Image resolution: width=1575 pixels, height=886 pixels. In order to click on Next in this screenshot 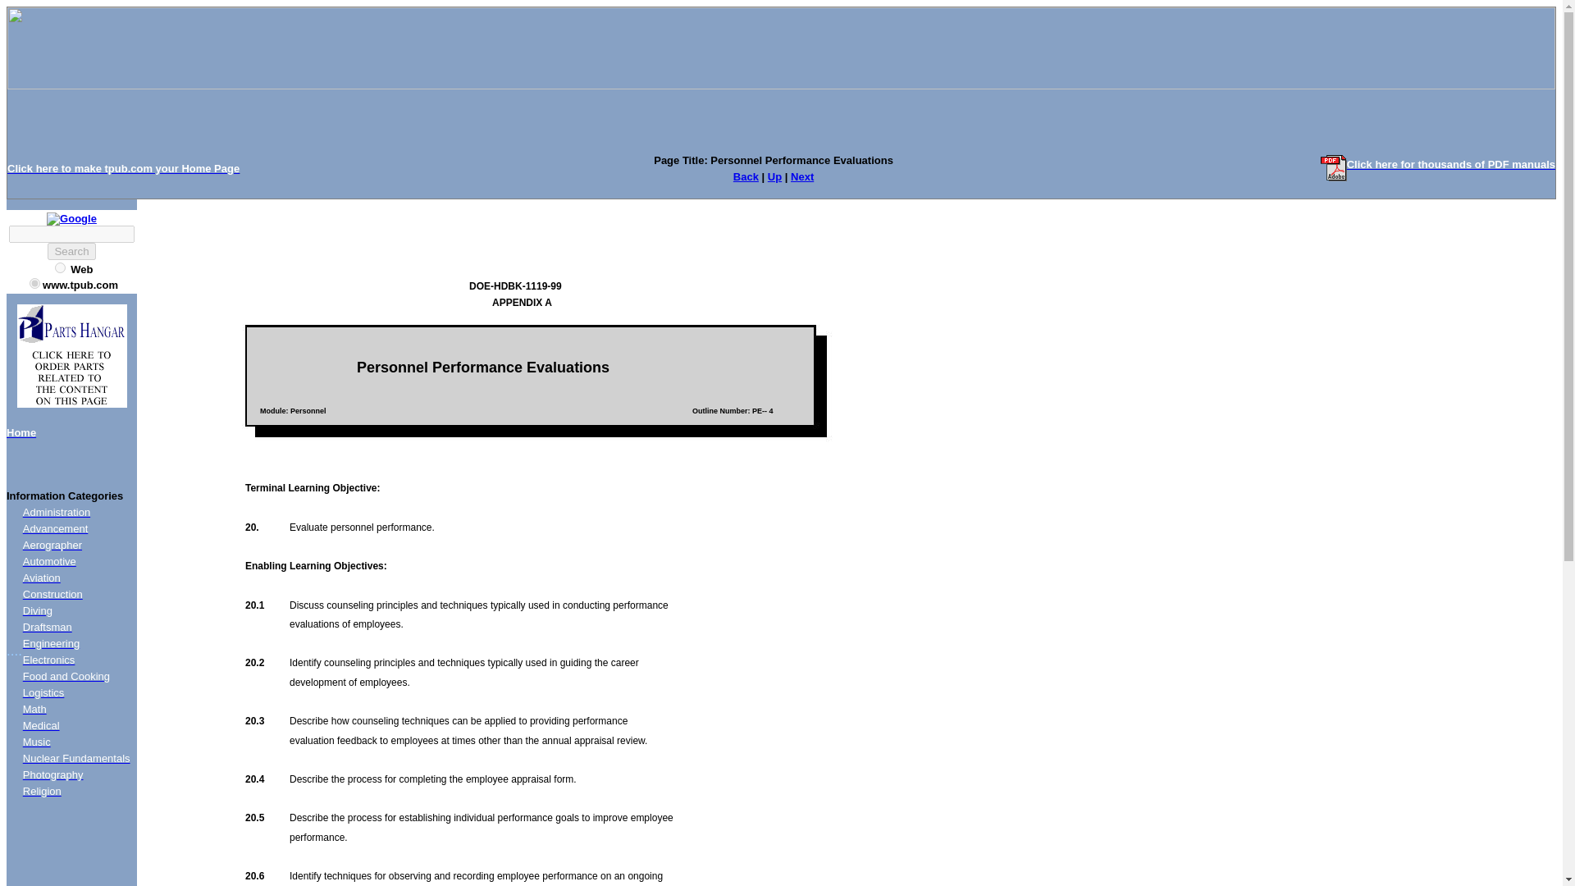, I will do `click(802, 176)`.